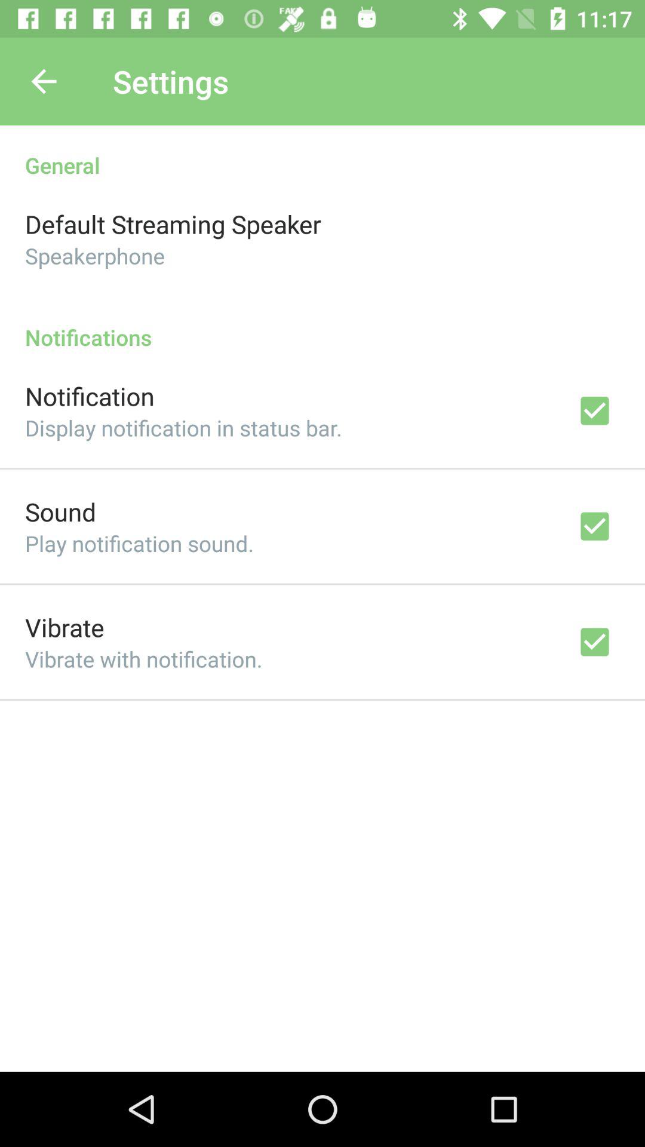 This screenshot has width=645, height=1147. I want to click on click speakerphone icon, so click(95, 256).